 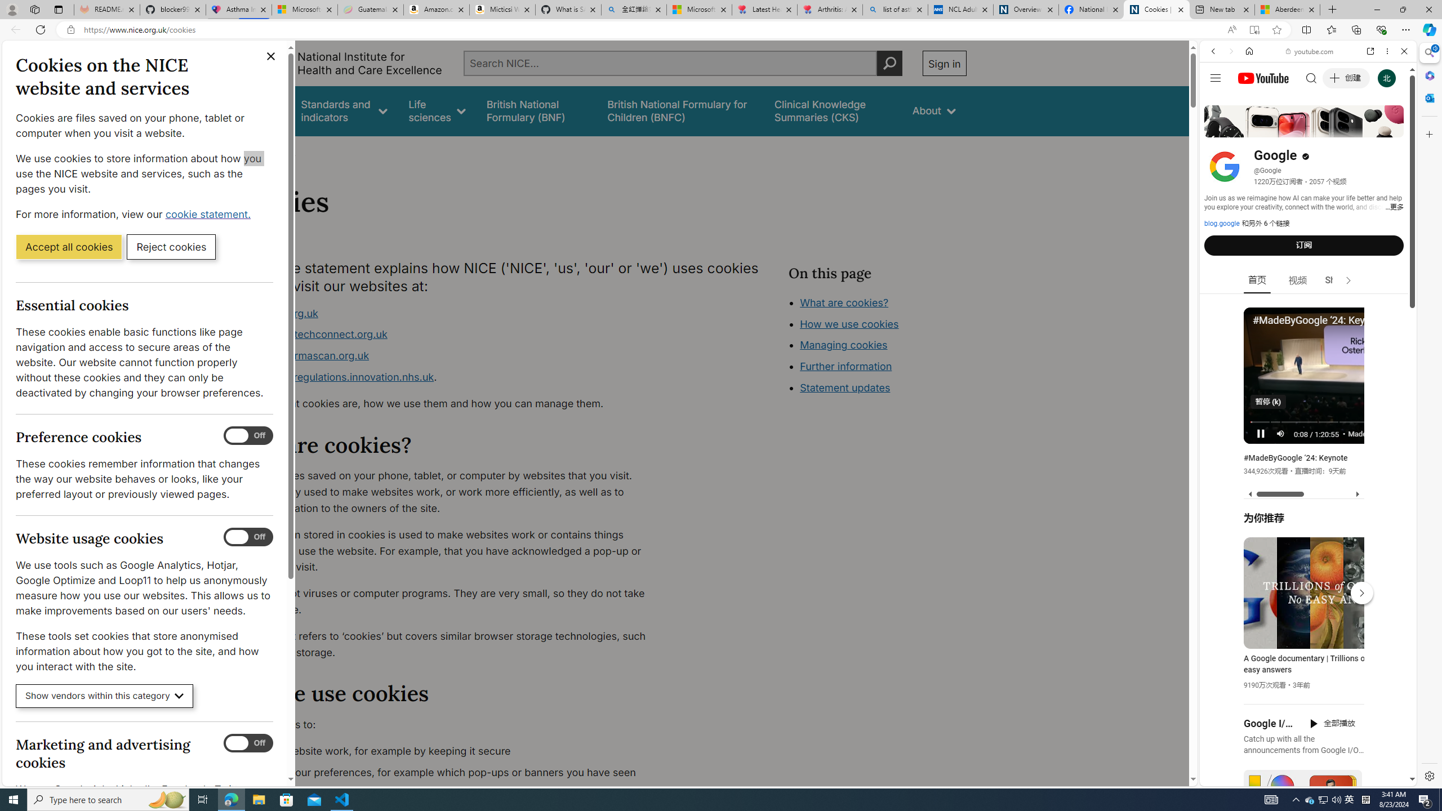 I want to click on Show More Music, so click(x=1377, y=308).